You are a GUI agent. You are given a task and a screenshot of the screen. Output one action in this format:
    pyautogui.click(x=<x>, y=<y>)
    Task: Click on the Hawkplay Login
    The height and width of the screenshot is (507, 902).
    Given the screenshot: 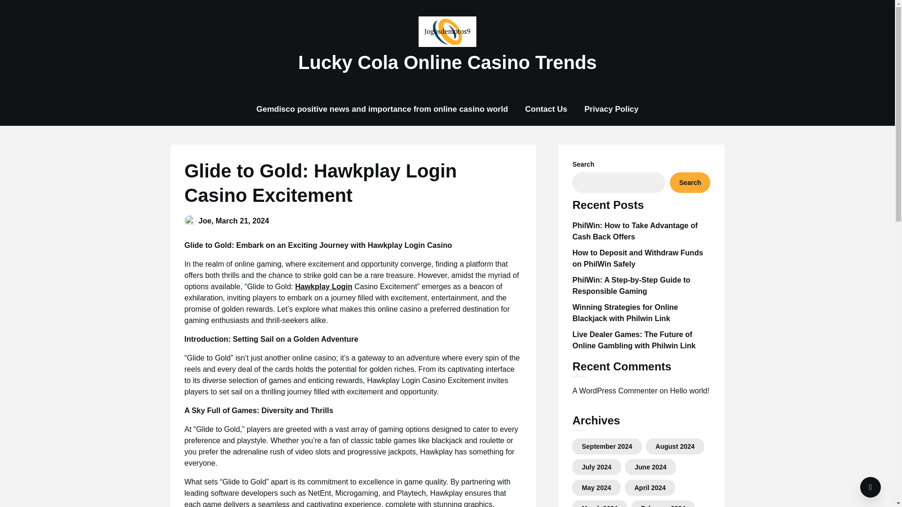 What is the action you would take?
    pyautogui.click(x=323, y=286)
    